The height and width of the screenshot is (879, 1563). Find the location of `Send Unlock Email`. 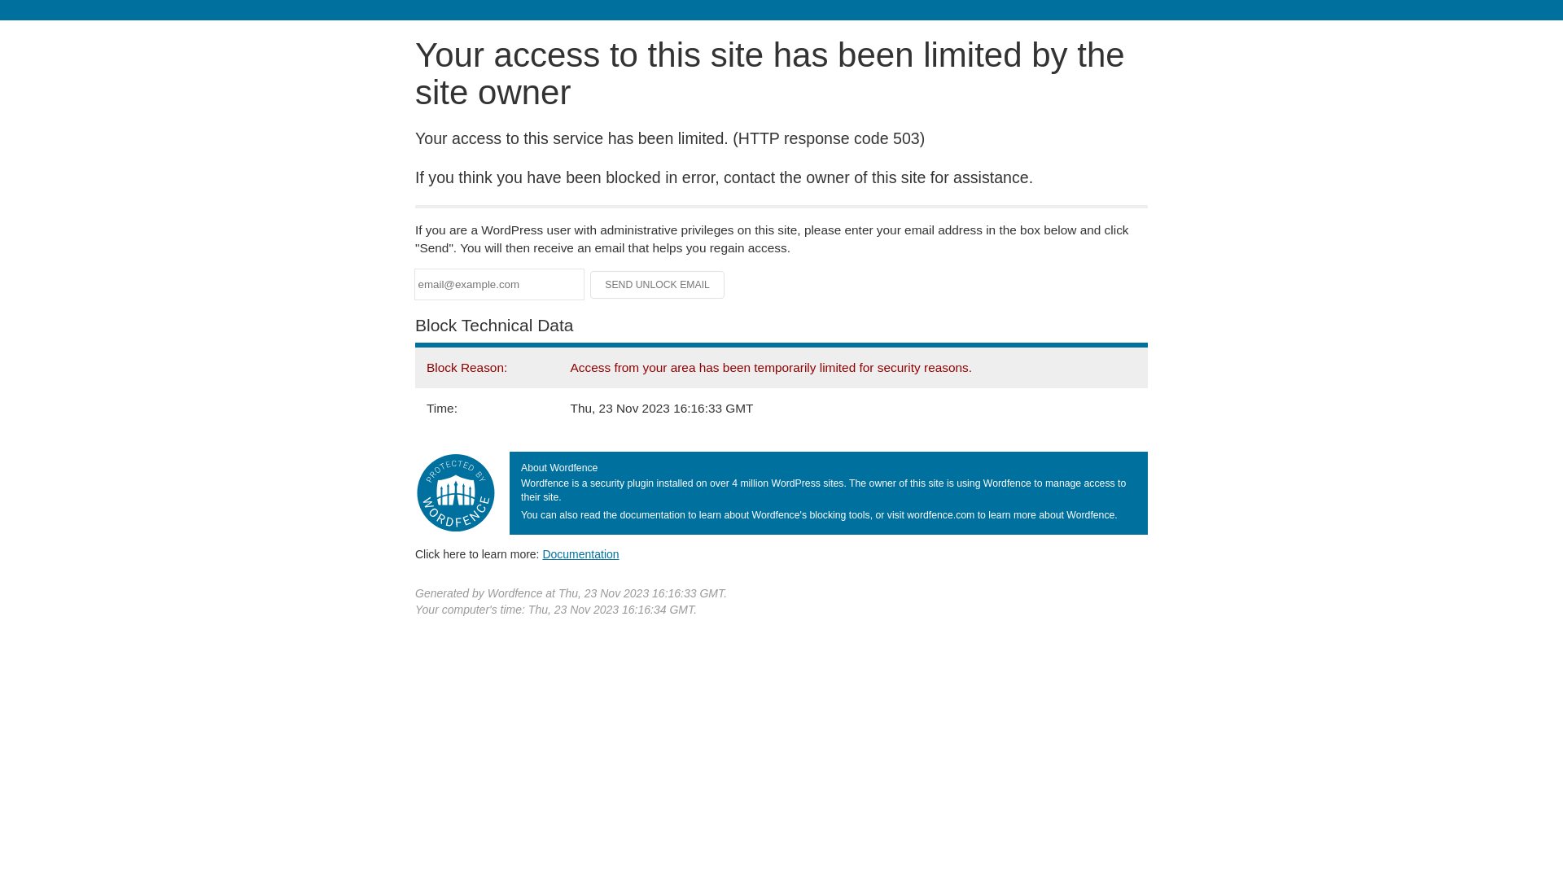

Send Unlock Email is located at coordinates (658, 285).